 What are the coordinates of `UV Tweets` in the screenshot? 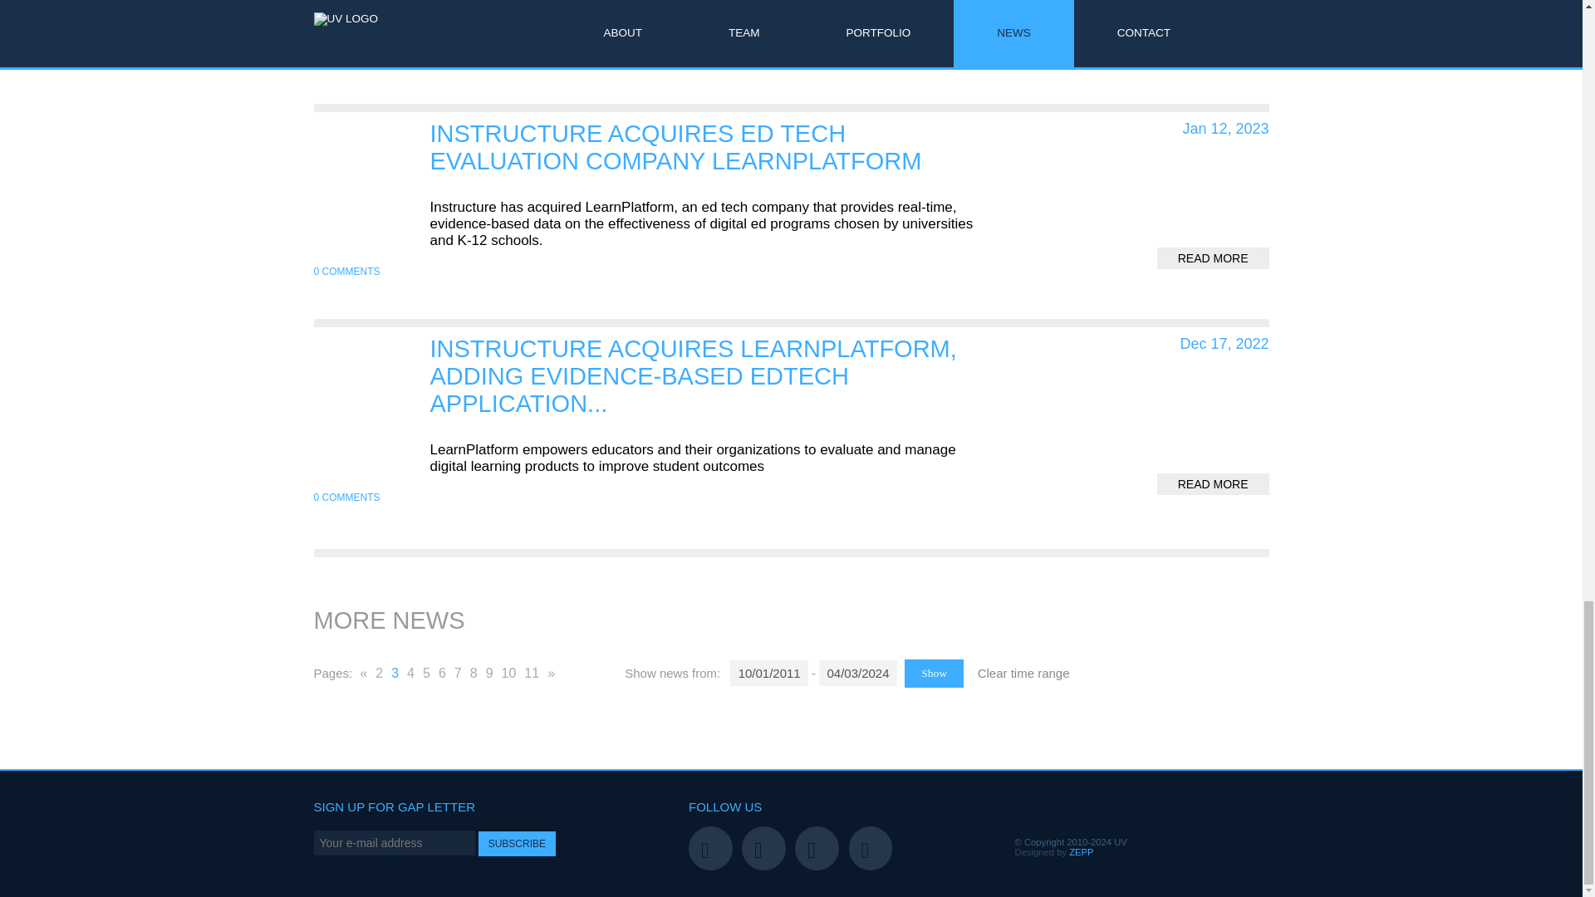 It's located at (763, 847).